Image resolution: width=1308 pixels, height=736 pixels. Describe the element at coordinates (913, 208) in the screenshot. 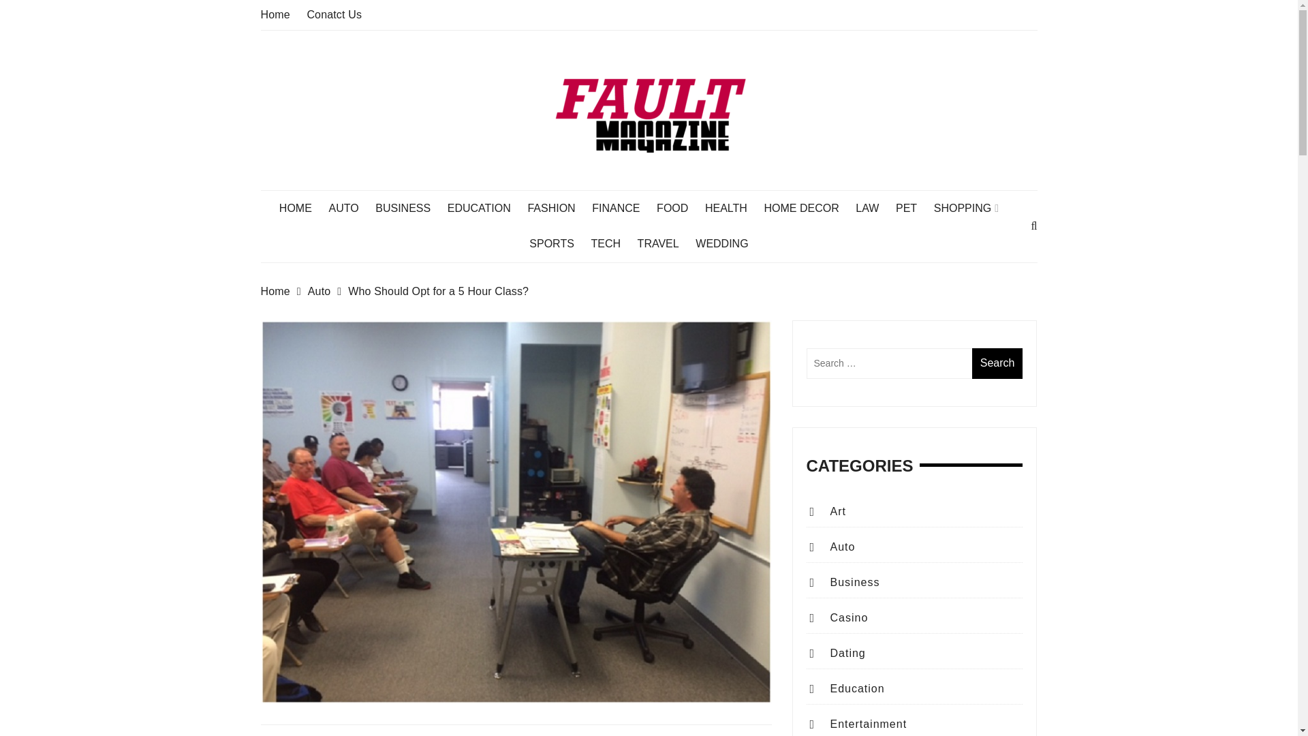

I see `PET` at that location.